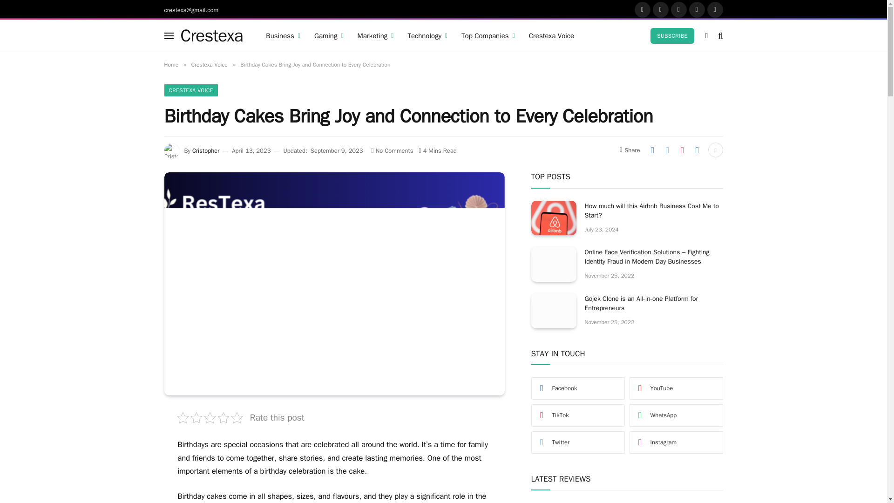 This screenshot has width=894, height=503. I want to click on Crestexa, so click(211, 35).